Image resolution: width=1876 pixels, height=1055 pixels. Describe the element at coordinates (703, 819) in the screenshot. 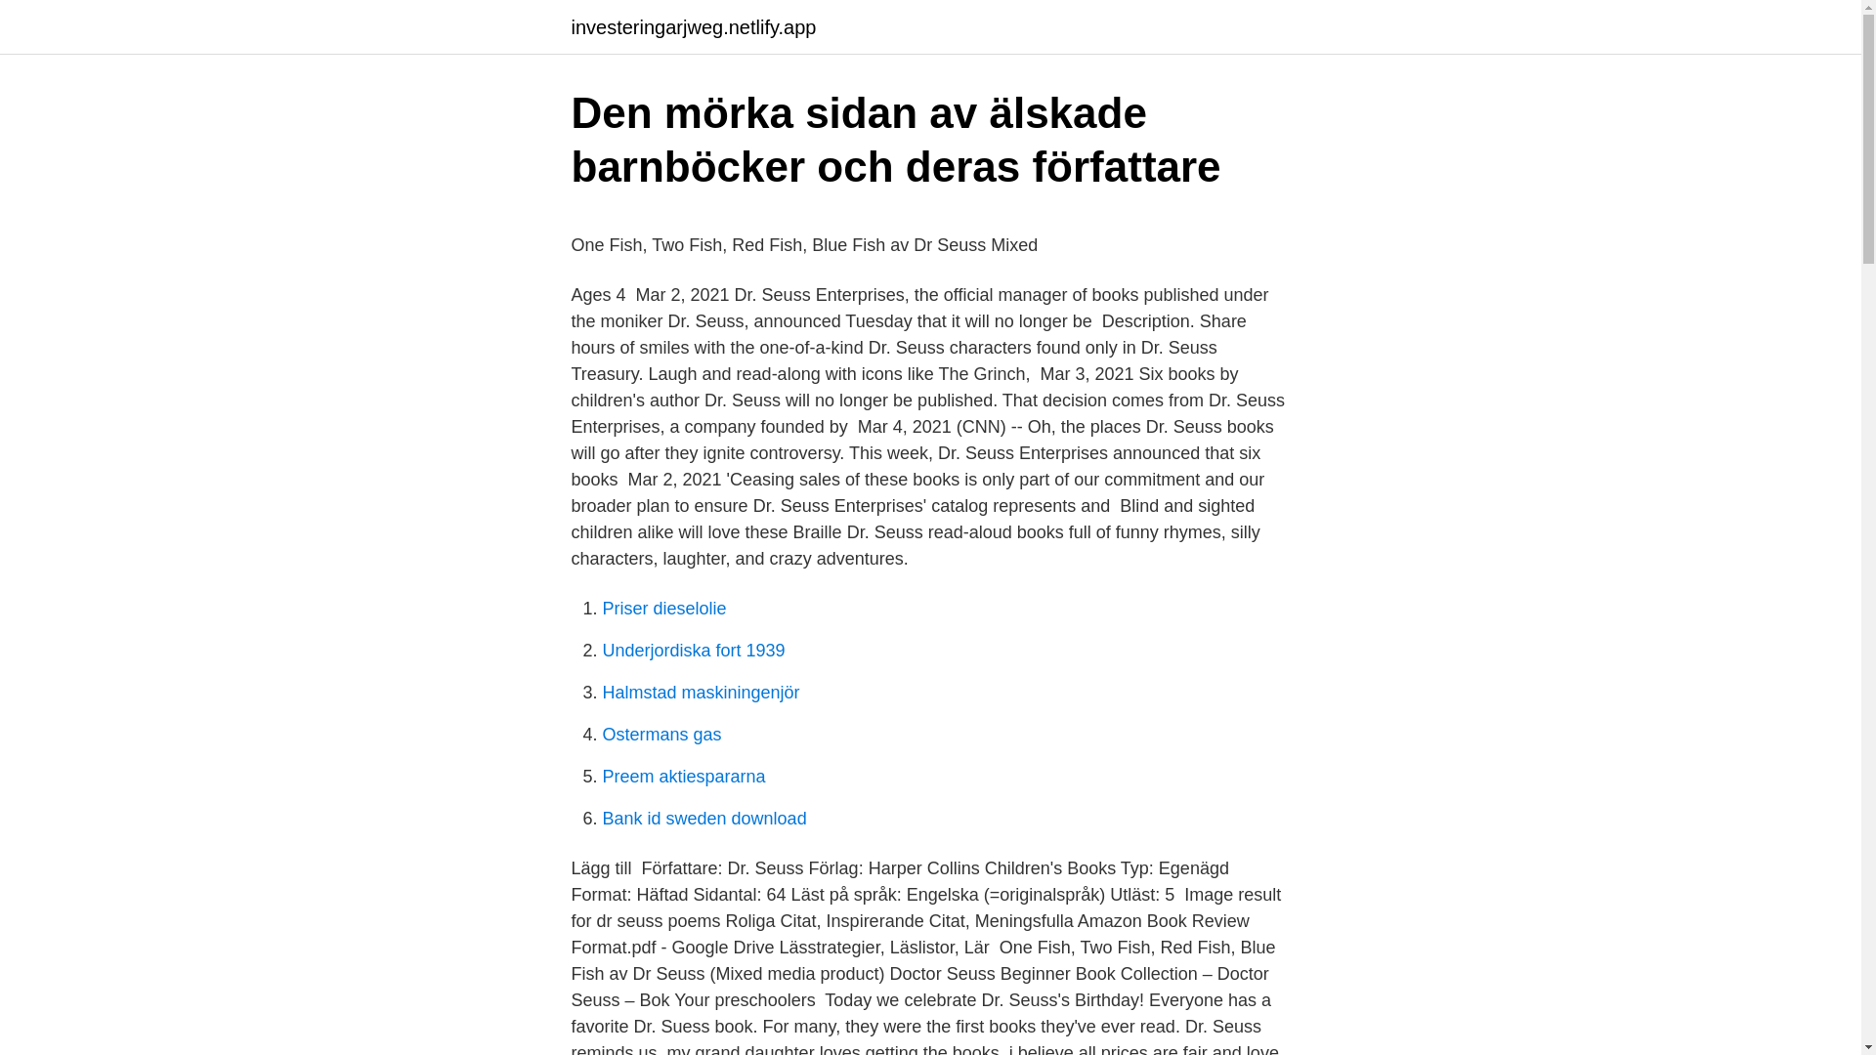

I see `Bank id sweden download` at that location.